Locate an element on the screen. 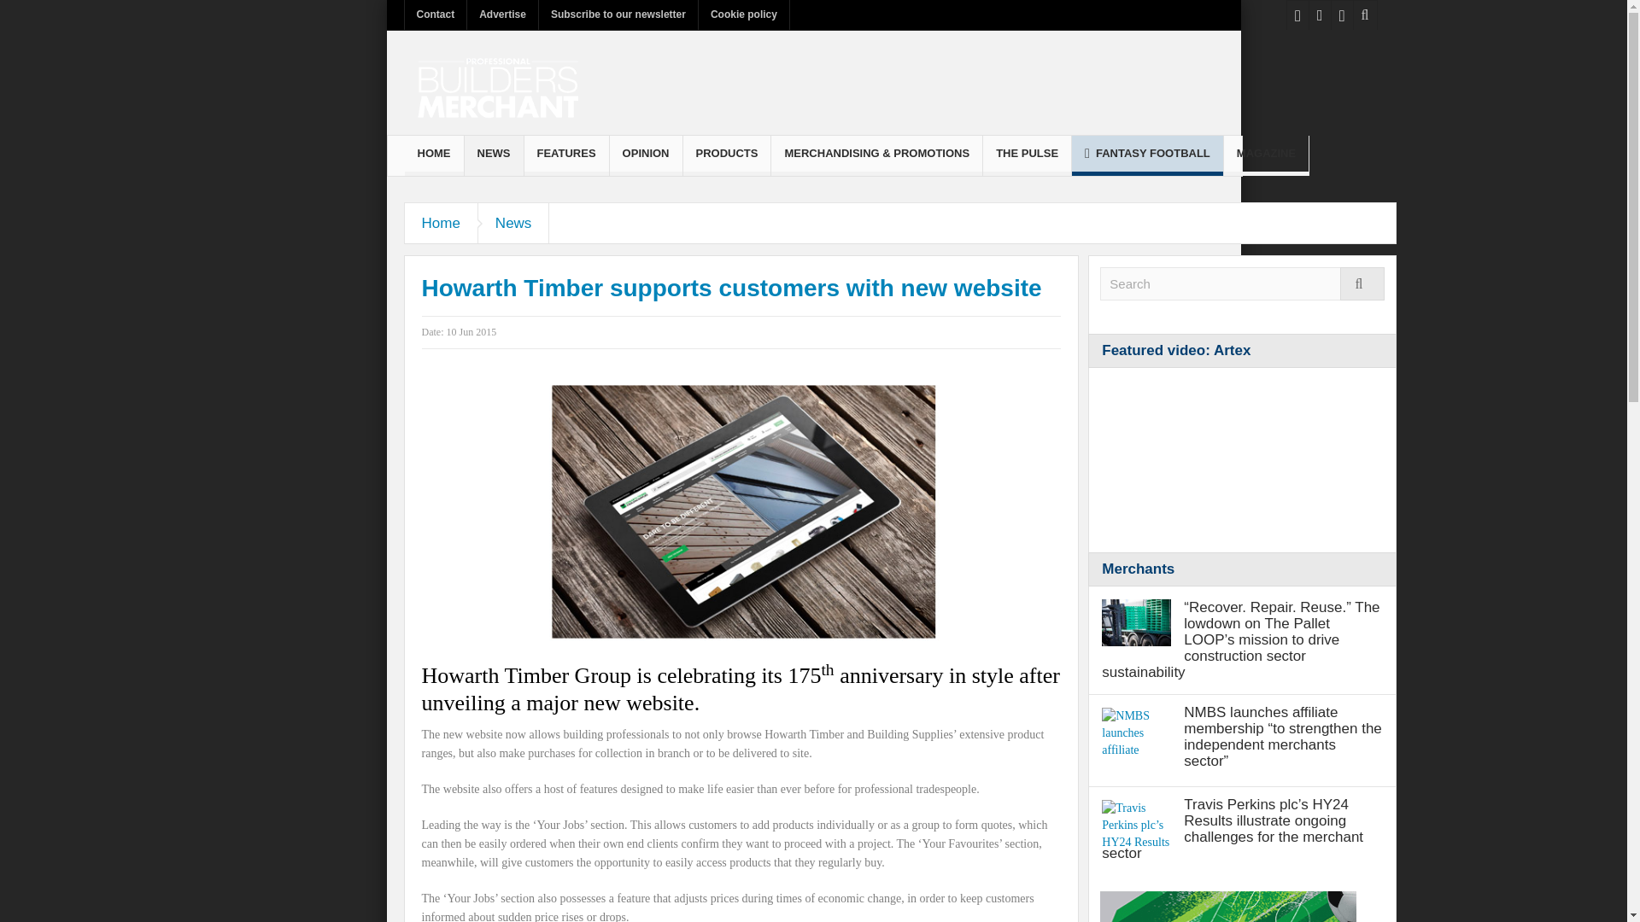 Image resolution: width=1640 pixels, height=922 pixels. NEWS is located at coordinates (494, 155).